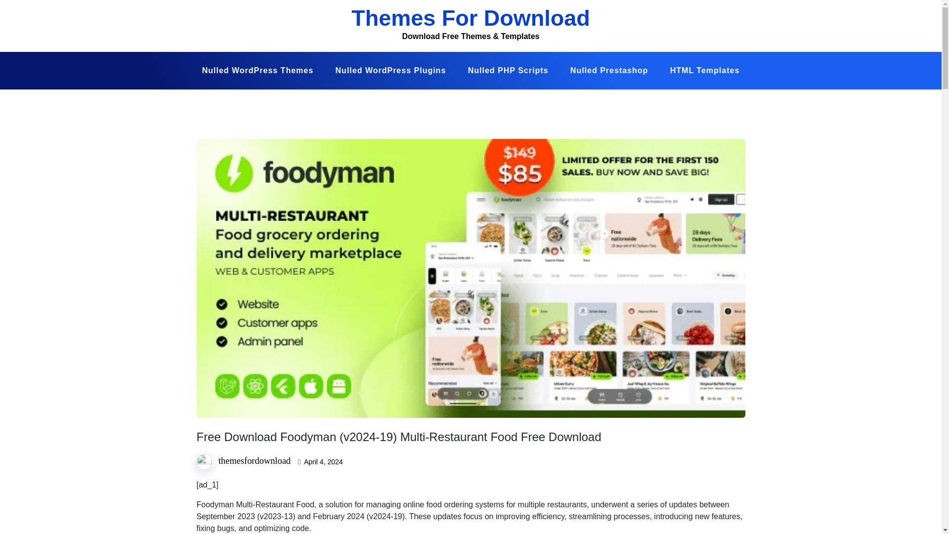  I want to click on Nulled WordPress Themes, so click(258, 70).